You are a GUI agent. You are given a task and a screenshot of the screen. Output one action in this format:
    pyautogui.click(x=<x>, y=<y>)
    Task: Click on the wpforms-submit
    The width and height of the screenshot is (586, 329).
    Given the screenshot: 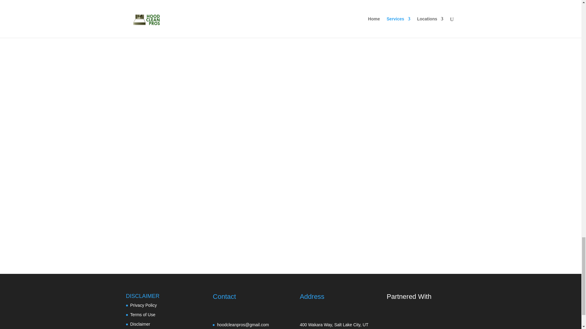 What is the action you would take?
    pyautogui.click(x=174, y=236)
    